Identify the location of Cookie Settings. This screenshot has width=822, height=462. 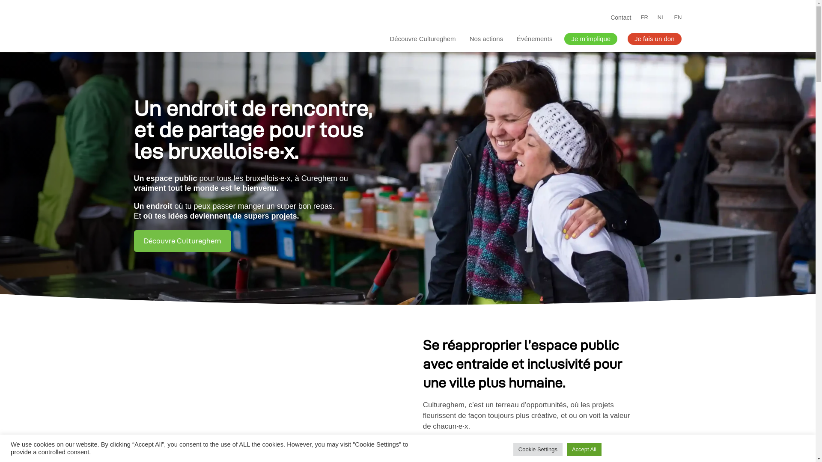
(538, 449).